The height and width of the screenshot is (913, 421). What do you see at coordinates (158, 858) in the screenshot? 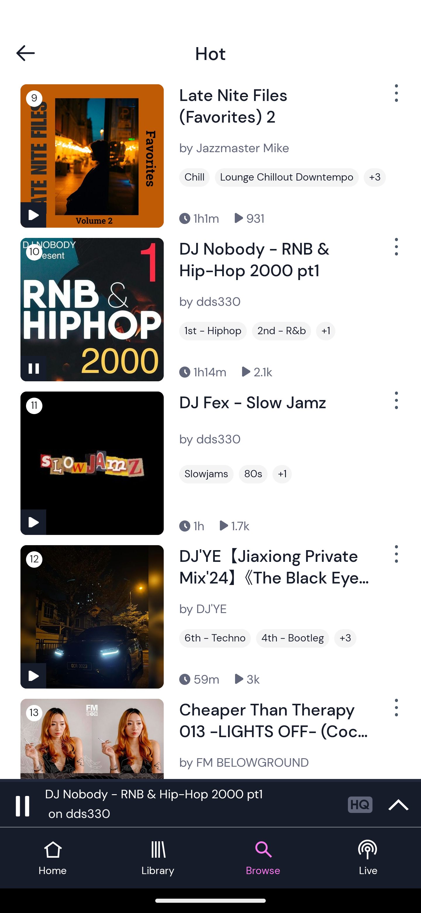
I see `Library tab Library` at bounding box center [158, 858].